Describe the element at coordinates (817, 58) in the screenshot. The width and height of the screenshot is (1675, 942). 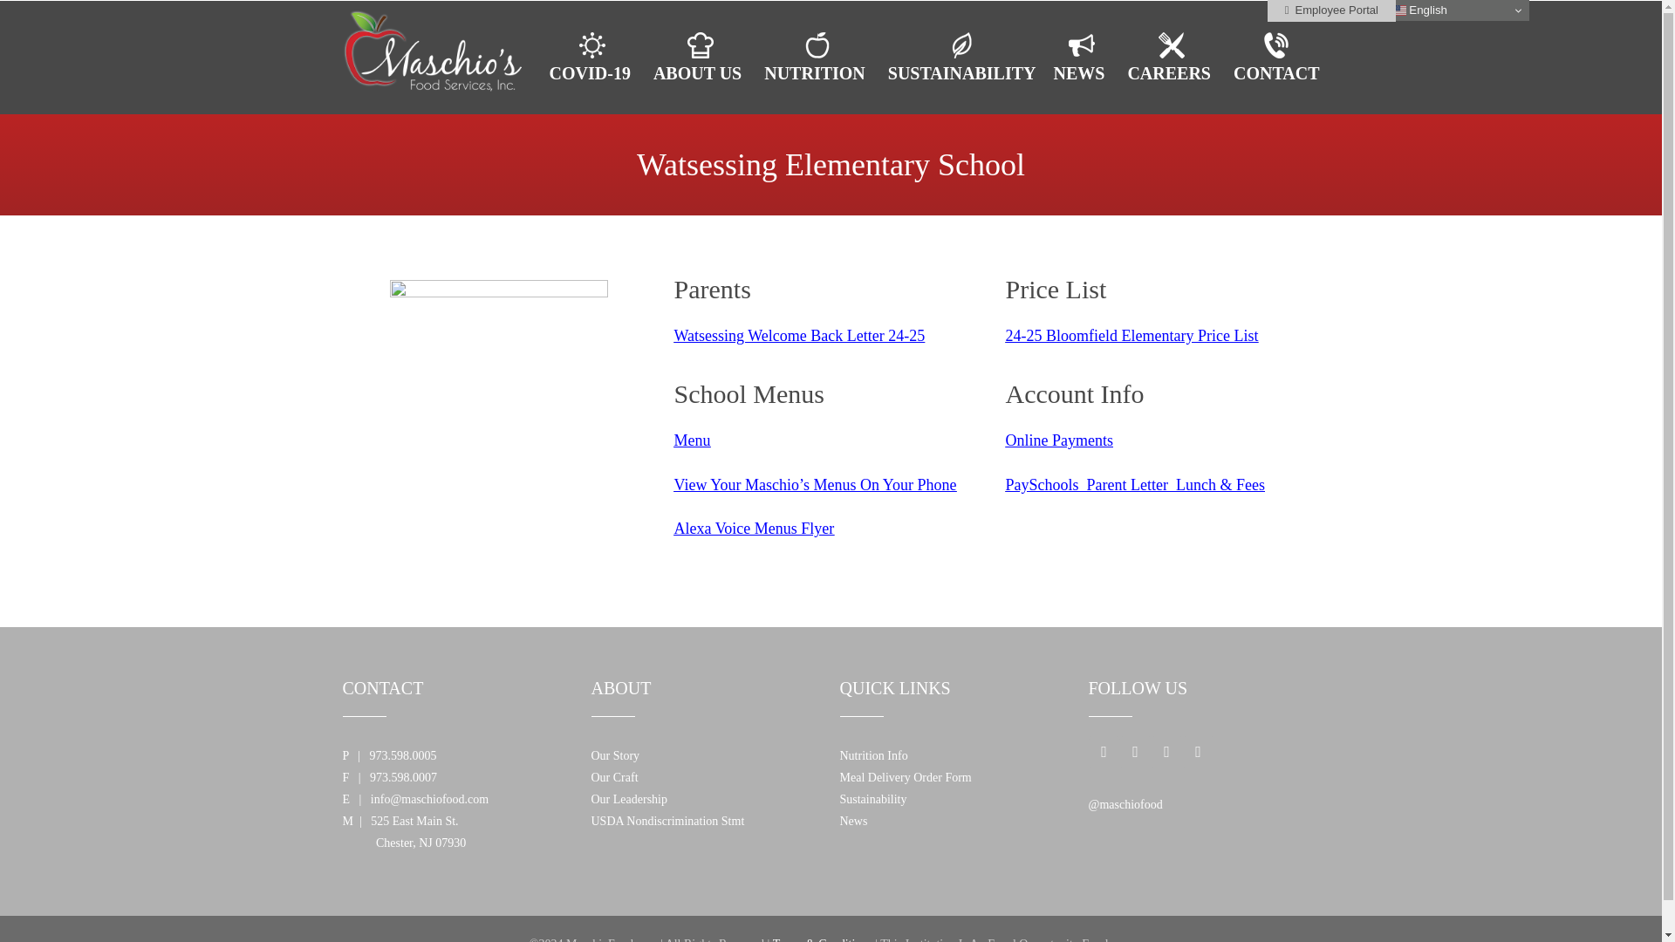
I see `NUTRITION` at that location.